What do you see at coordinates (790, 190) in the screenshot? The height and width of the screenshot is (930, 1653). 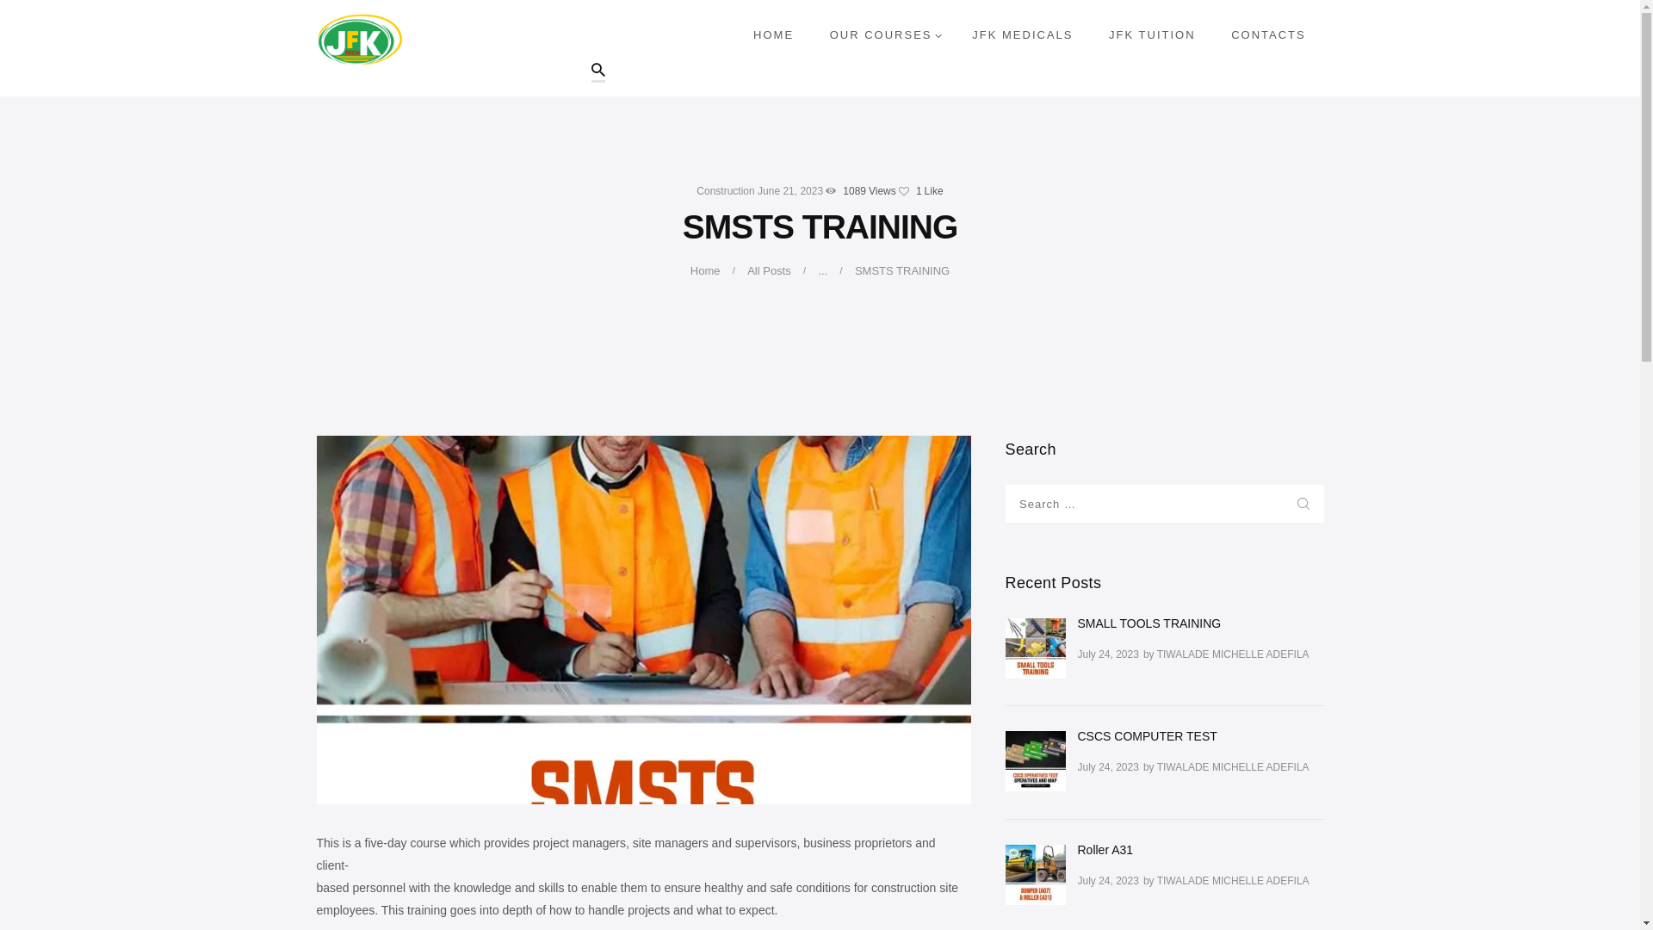 I see `June 21, 2023` at bounding box center [790, 190].